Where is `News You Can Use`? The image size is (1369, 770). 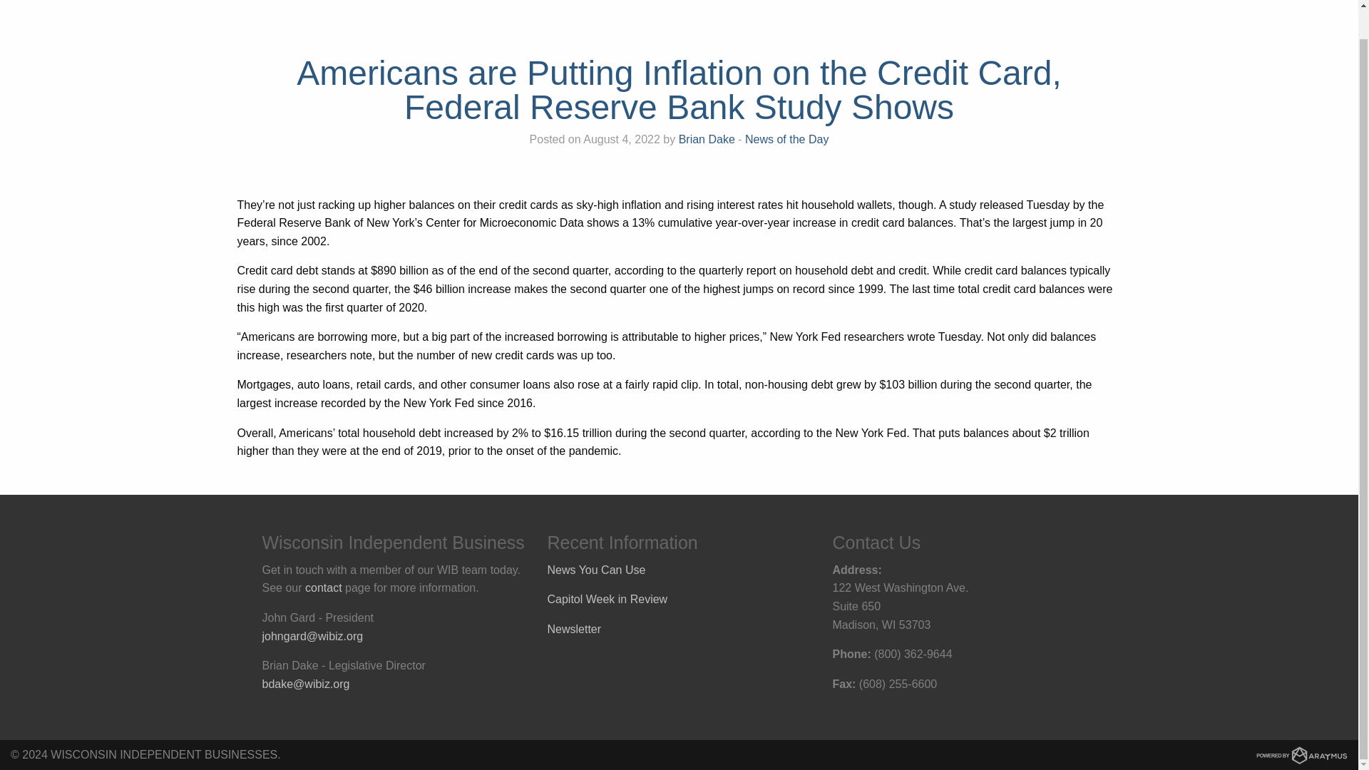 News You Can Use is located at coordinates (597, 569).